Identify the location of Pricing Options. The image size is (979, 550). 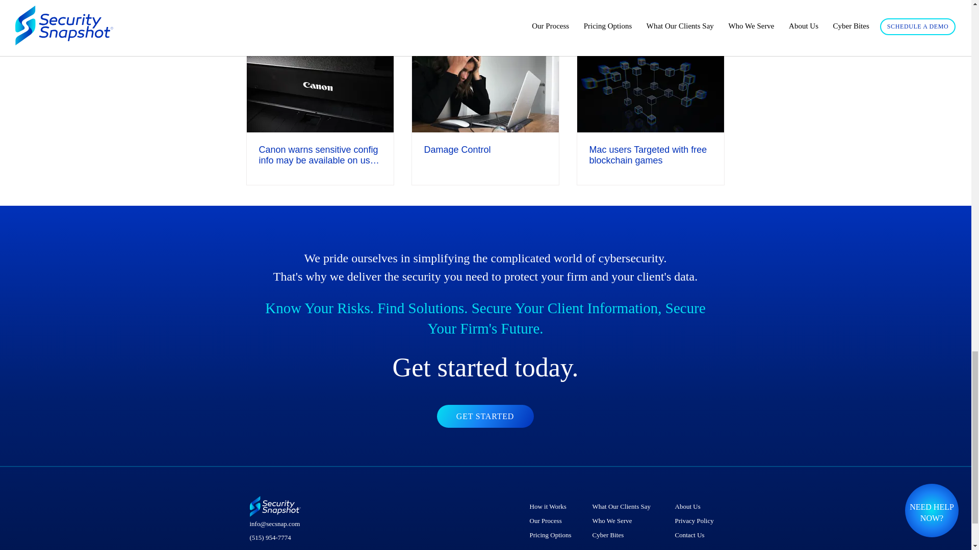
(552, 535).